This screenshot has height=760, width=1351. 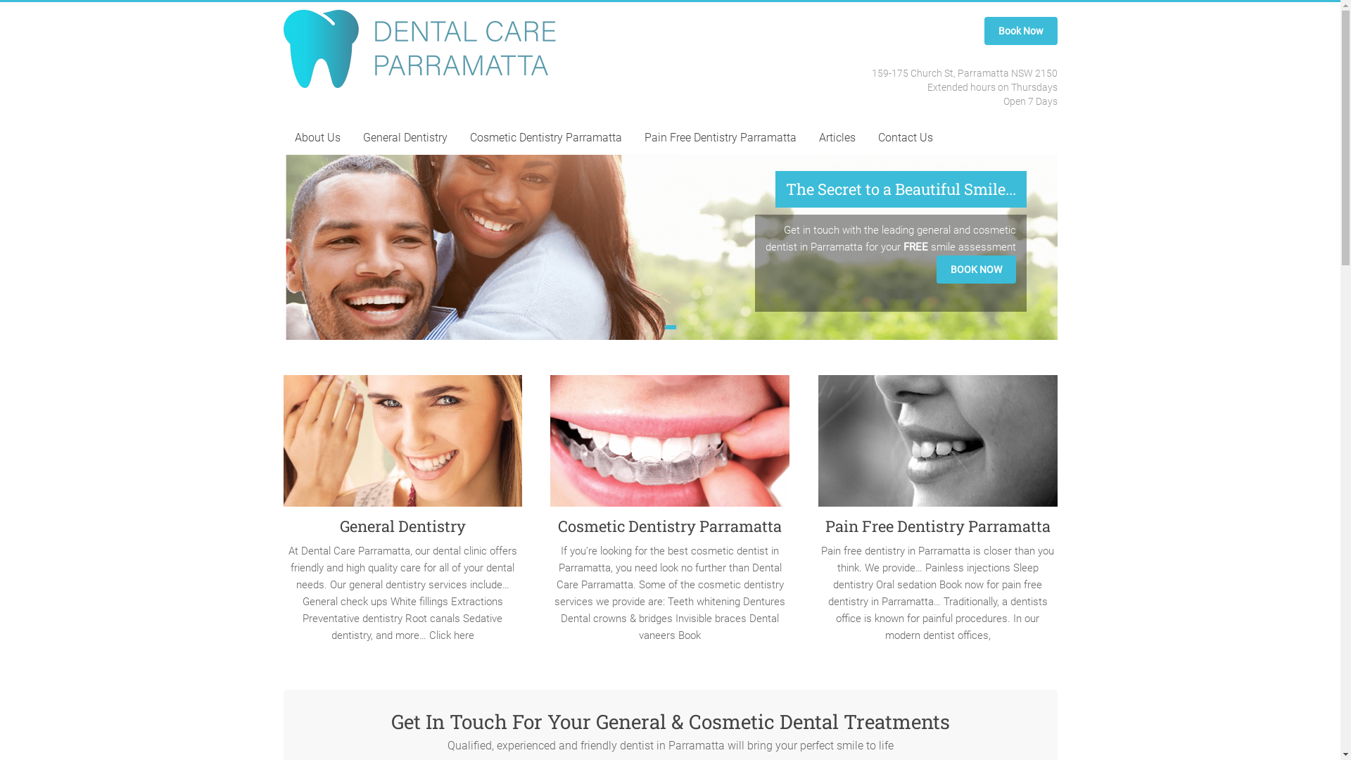 I want to click on Contact Us, so click(x=906, y=138).